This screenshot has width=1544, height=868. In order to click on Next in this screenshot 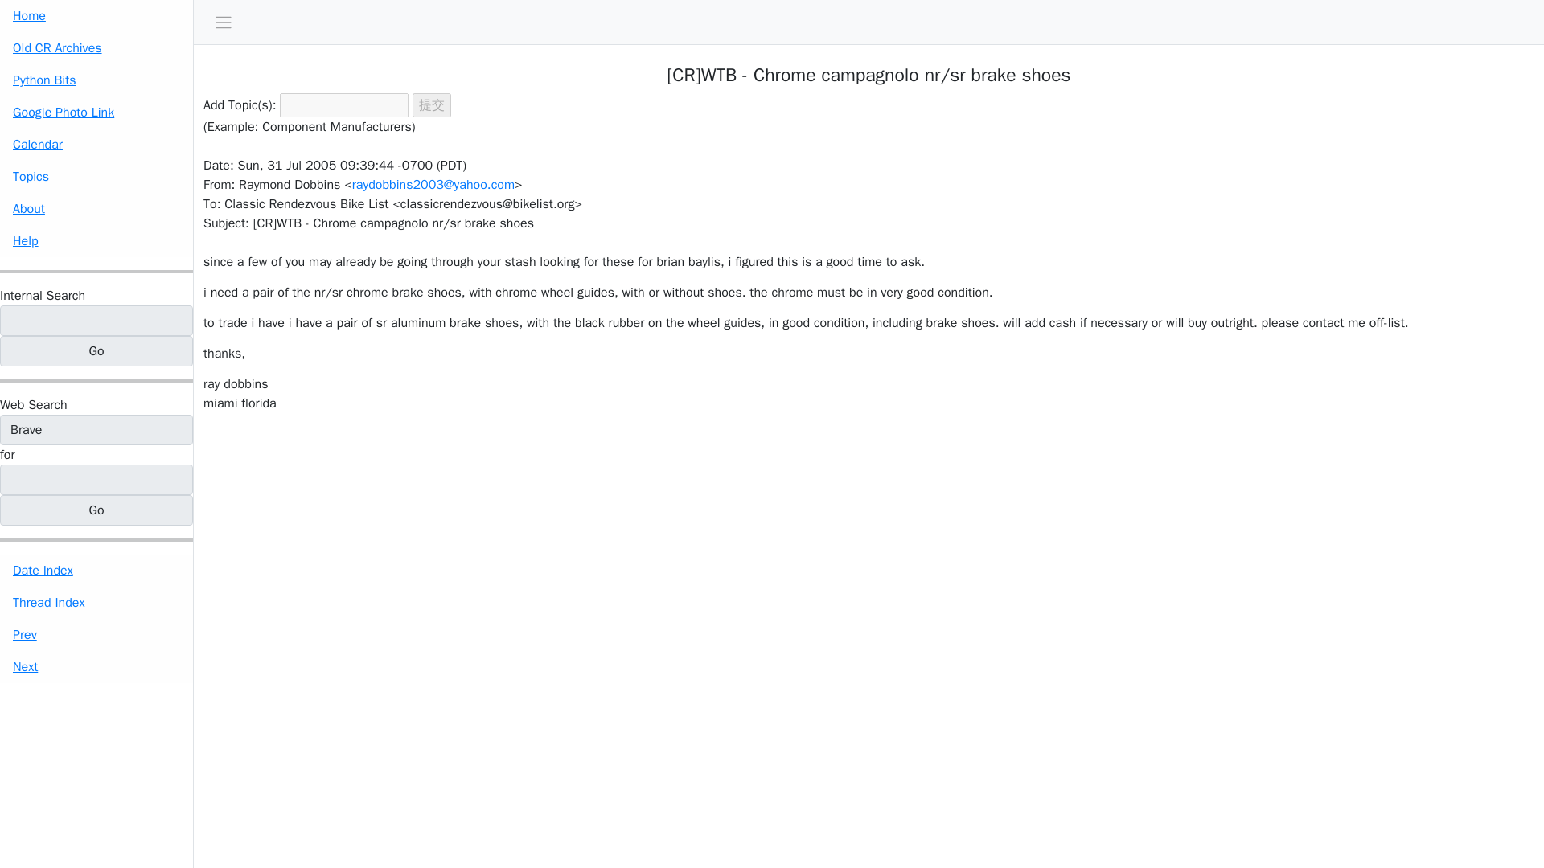, I will do `click(96, 667)`.